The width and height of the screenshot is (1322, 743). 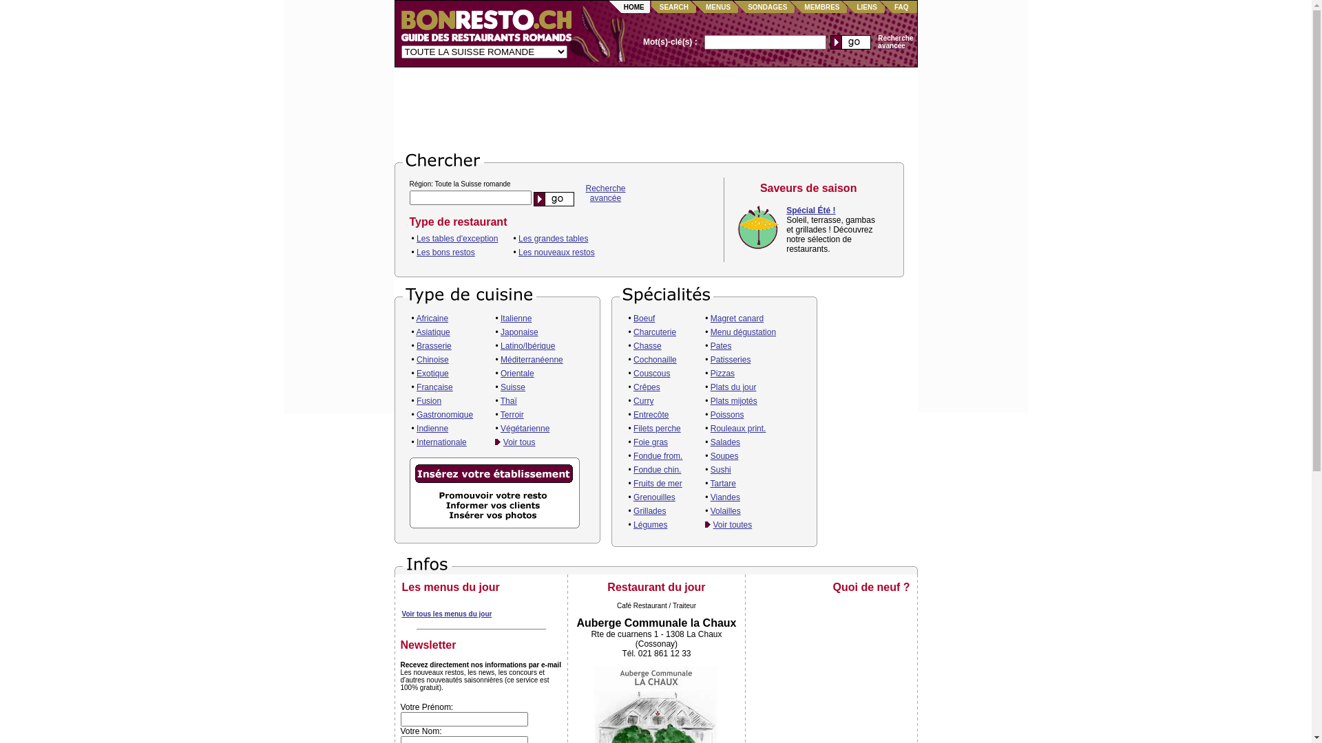 I want to click on SONDAGES, so click(x=767, y=7).